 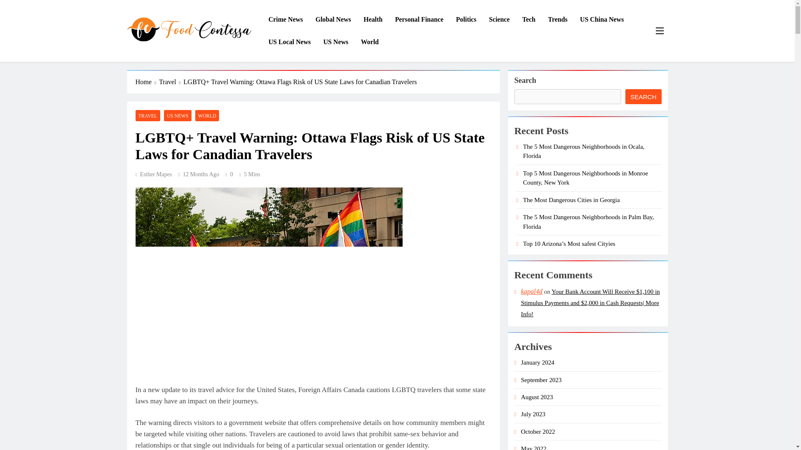 I want to click on US News, so click(x=336, y=42).